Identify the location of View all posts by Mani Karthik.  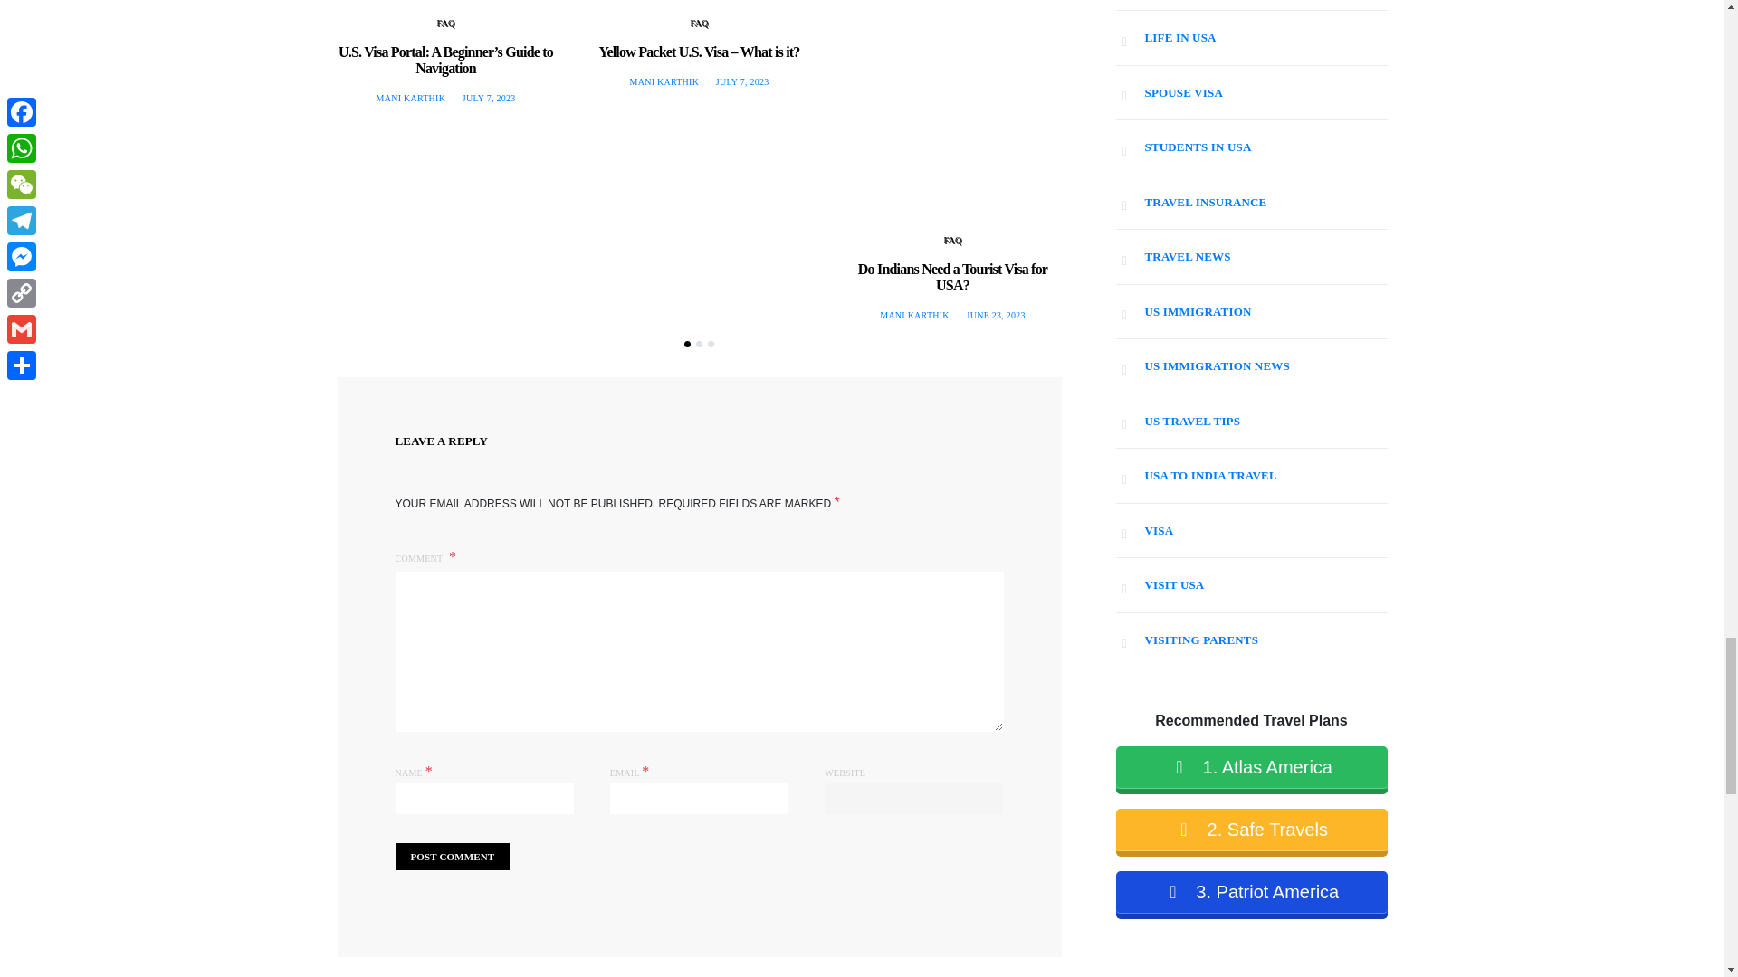
(411, 98).